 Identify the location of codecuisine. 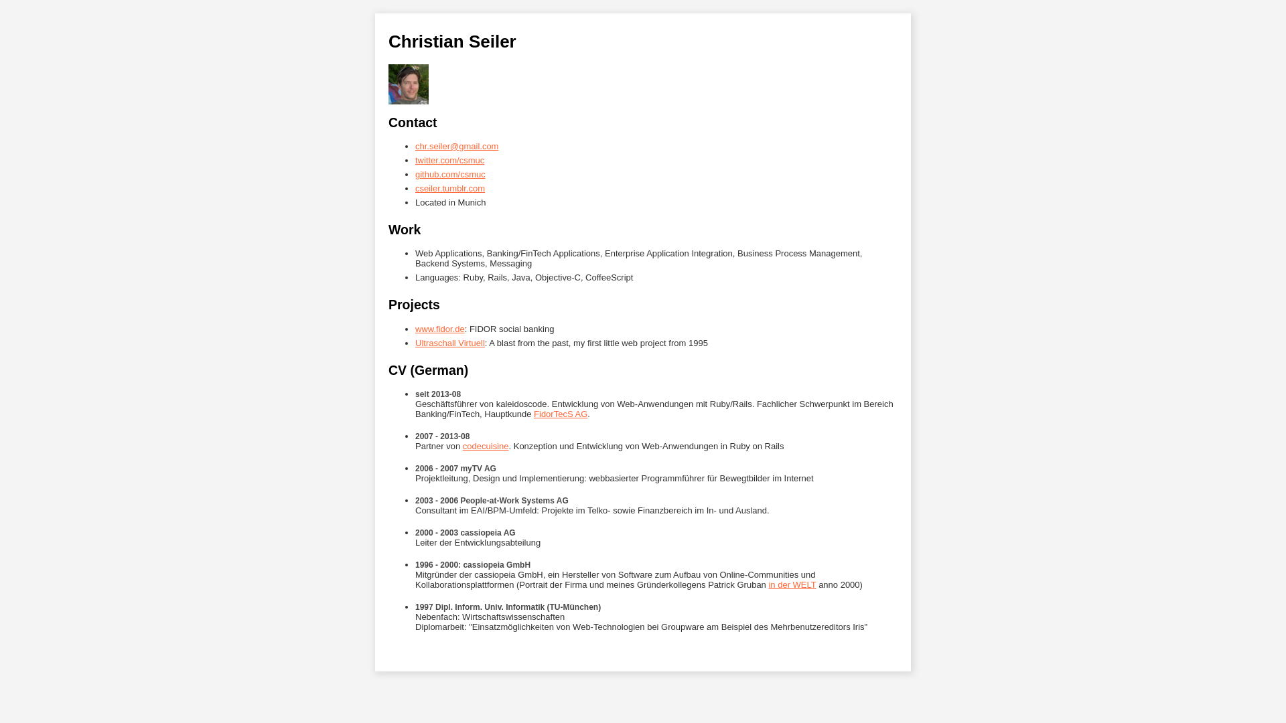
(486, 446).